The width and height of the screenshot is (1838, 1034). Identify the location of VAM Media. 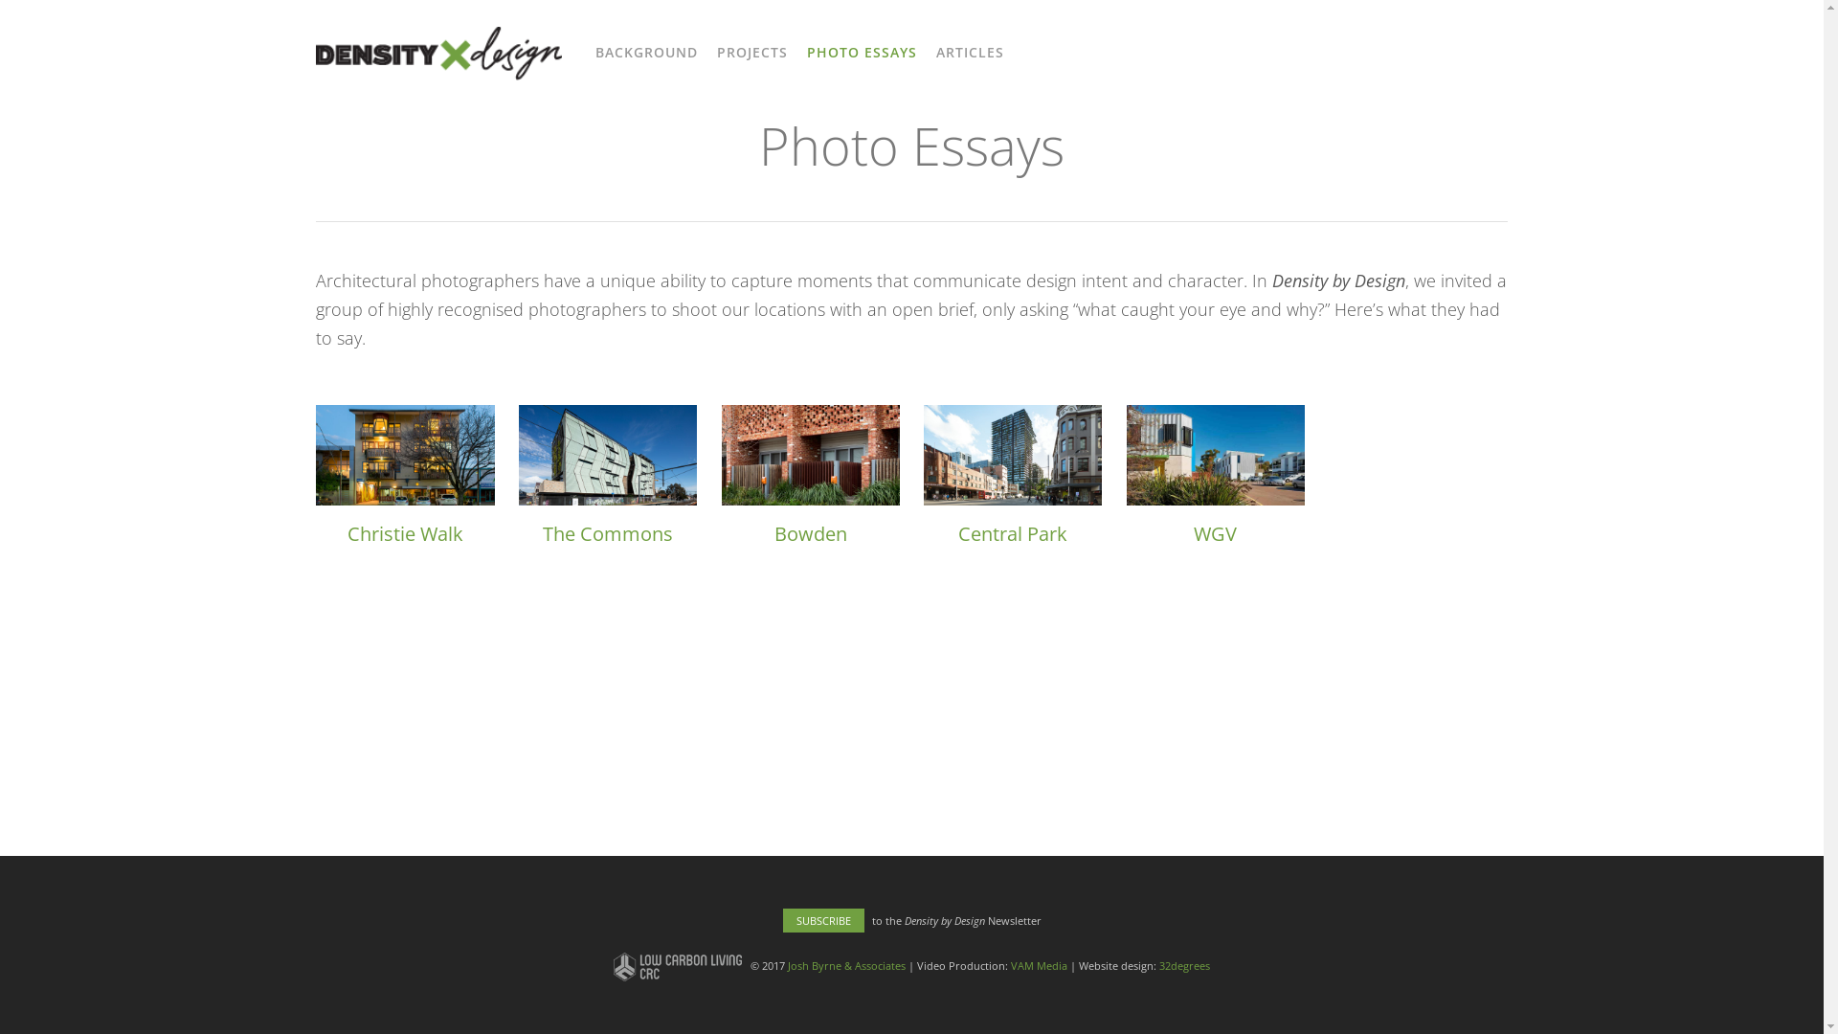
(1040, 965).